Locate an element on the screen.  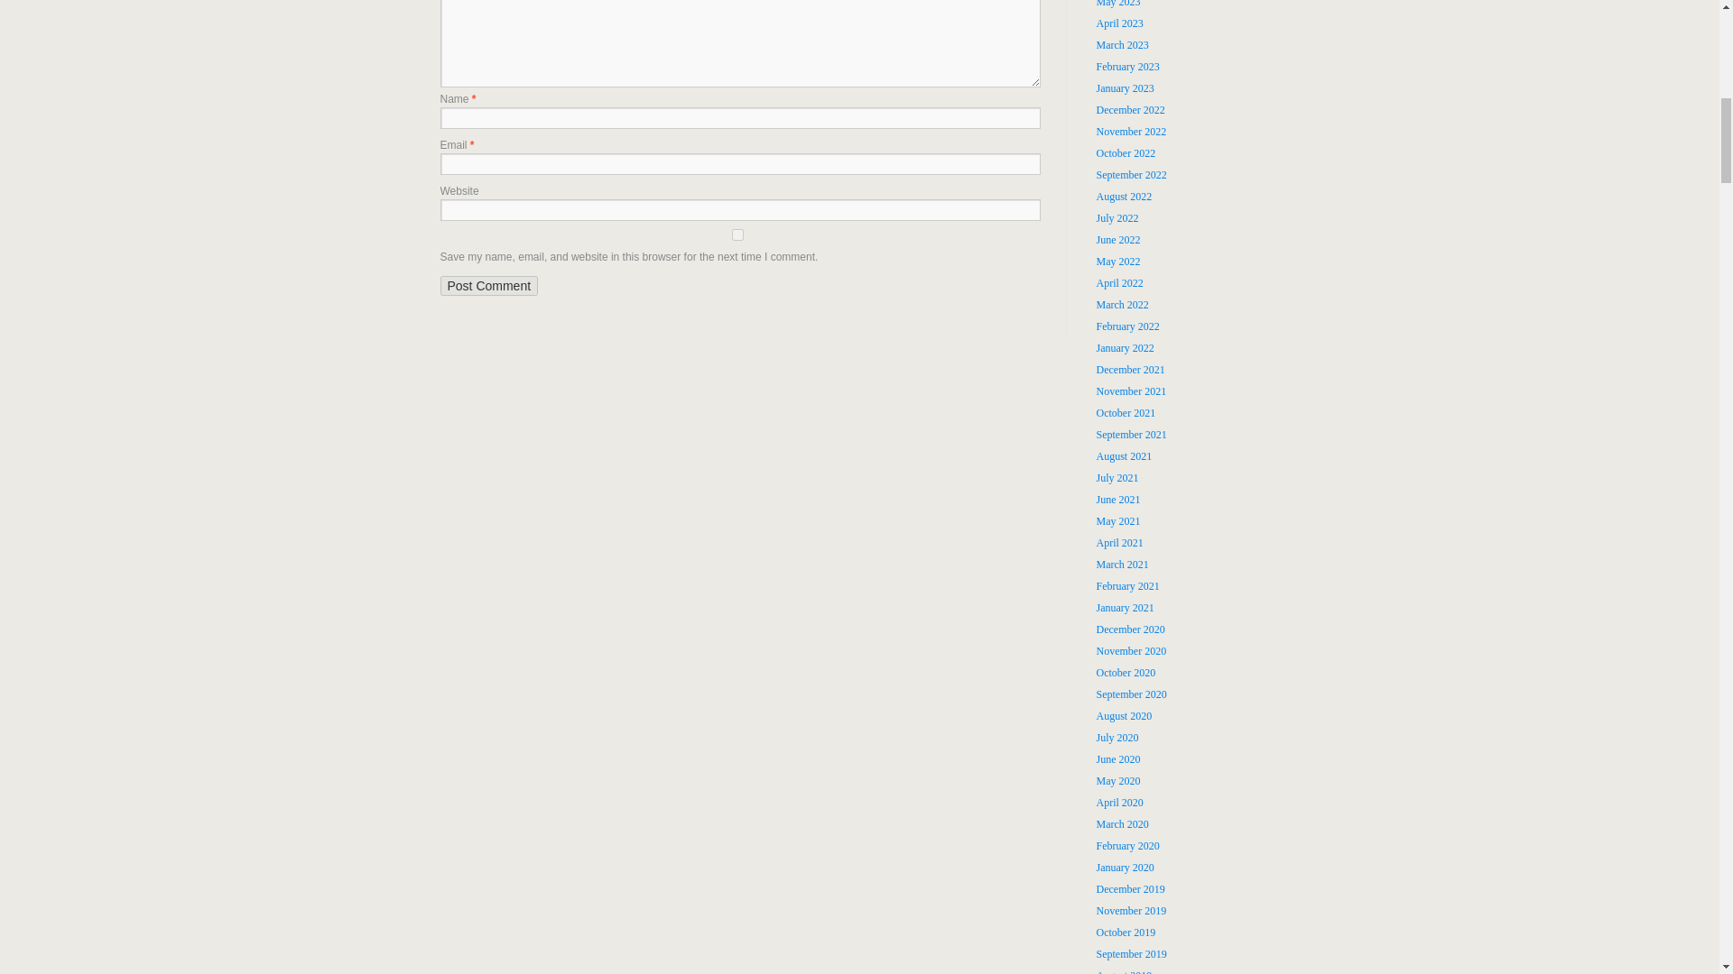
Post Comment is located at coordinates (489, 285).